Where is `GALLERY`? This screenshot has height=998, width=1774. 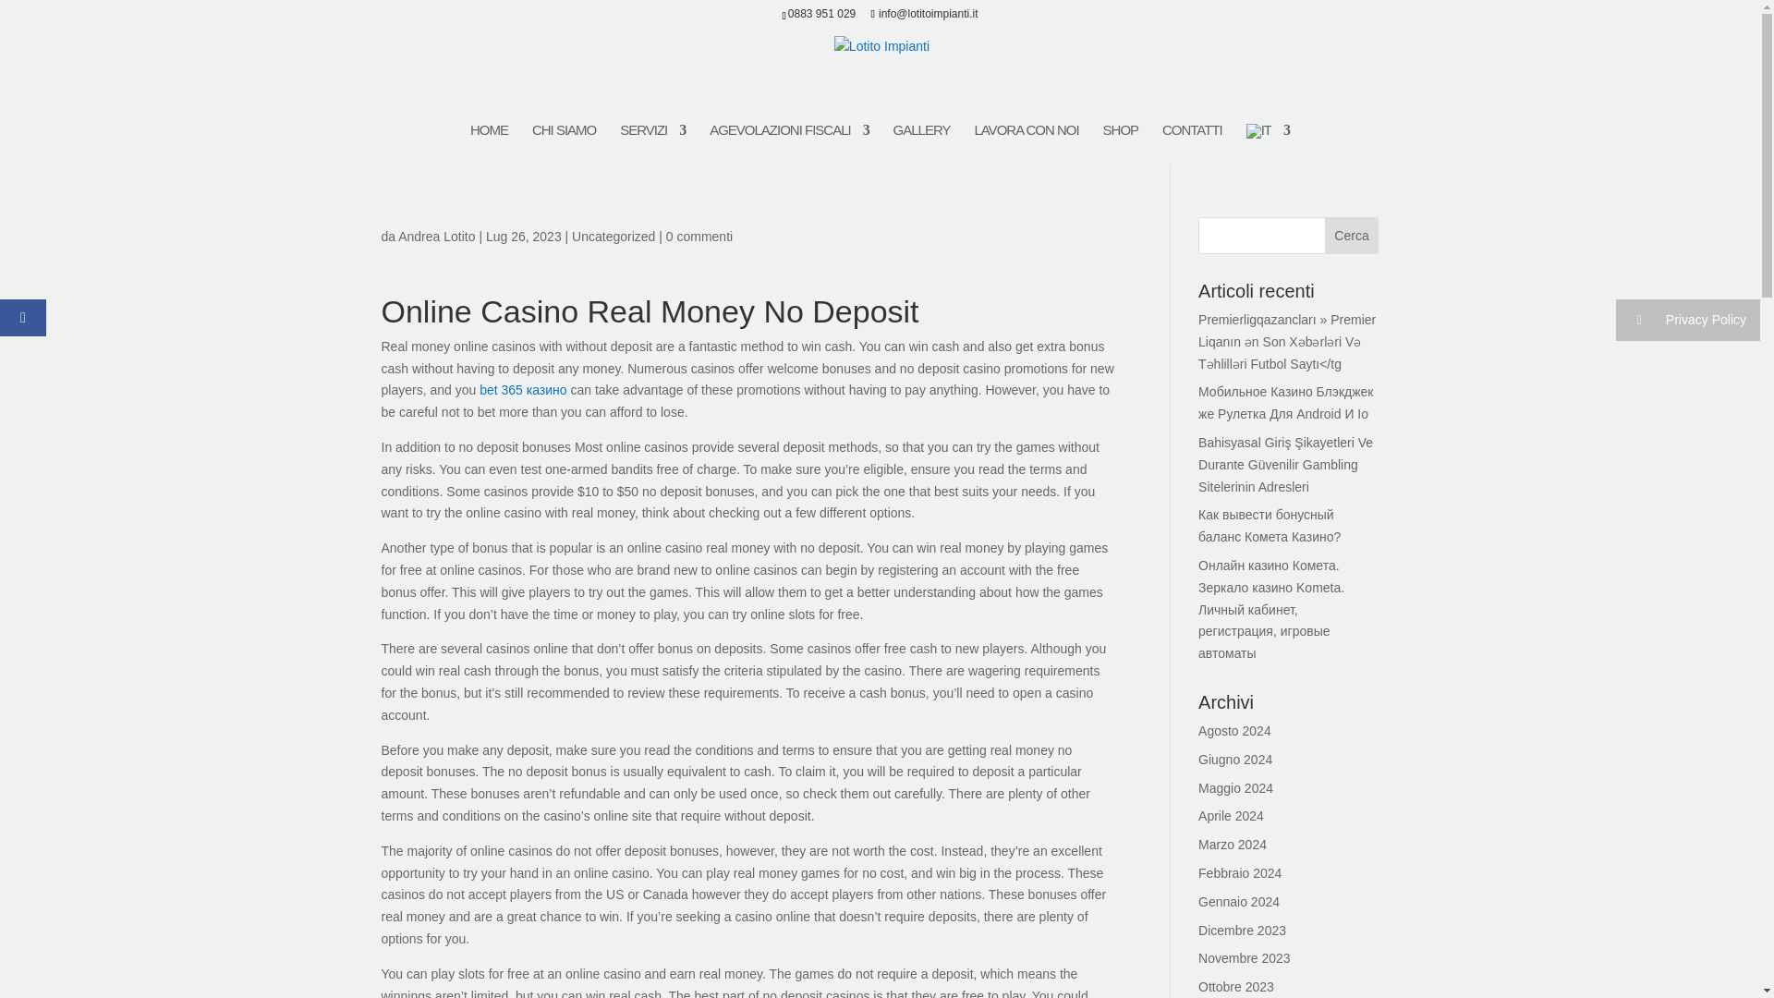
GALLERY is located at coordinates (922, 139).